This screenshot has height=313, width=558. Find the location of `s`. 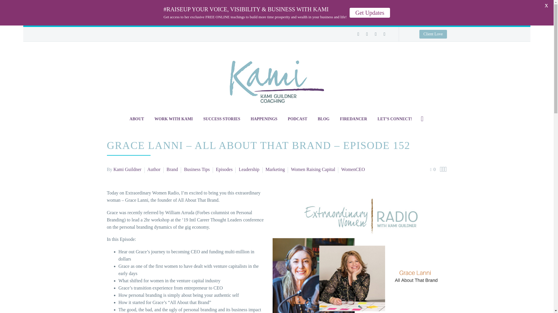

s is located at coordinates (481, 150).